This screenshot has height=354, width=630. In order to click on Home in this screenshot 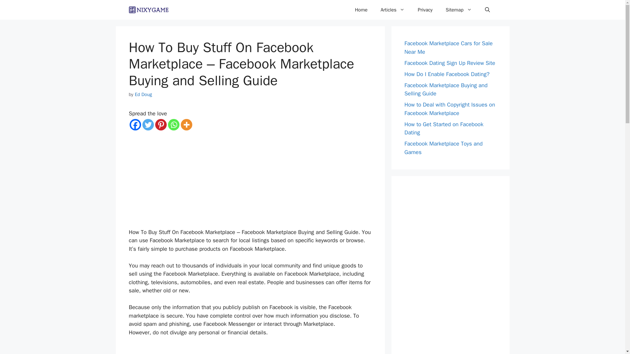, I will do `click(361, 10)`.